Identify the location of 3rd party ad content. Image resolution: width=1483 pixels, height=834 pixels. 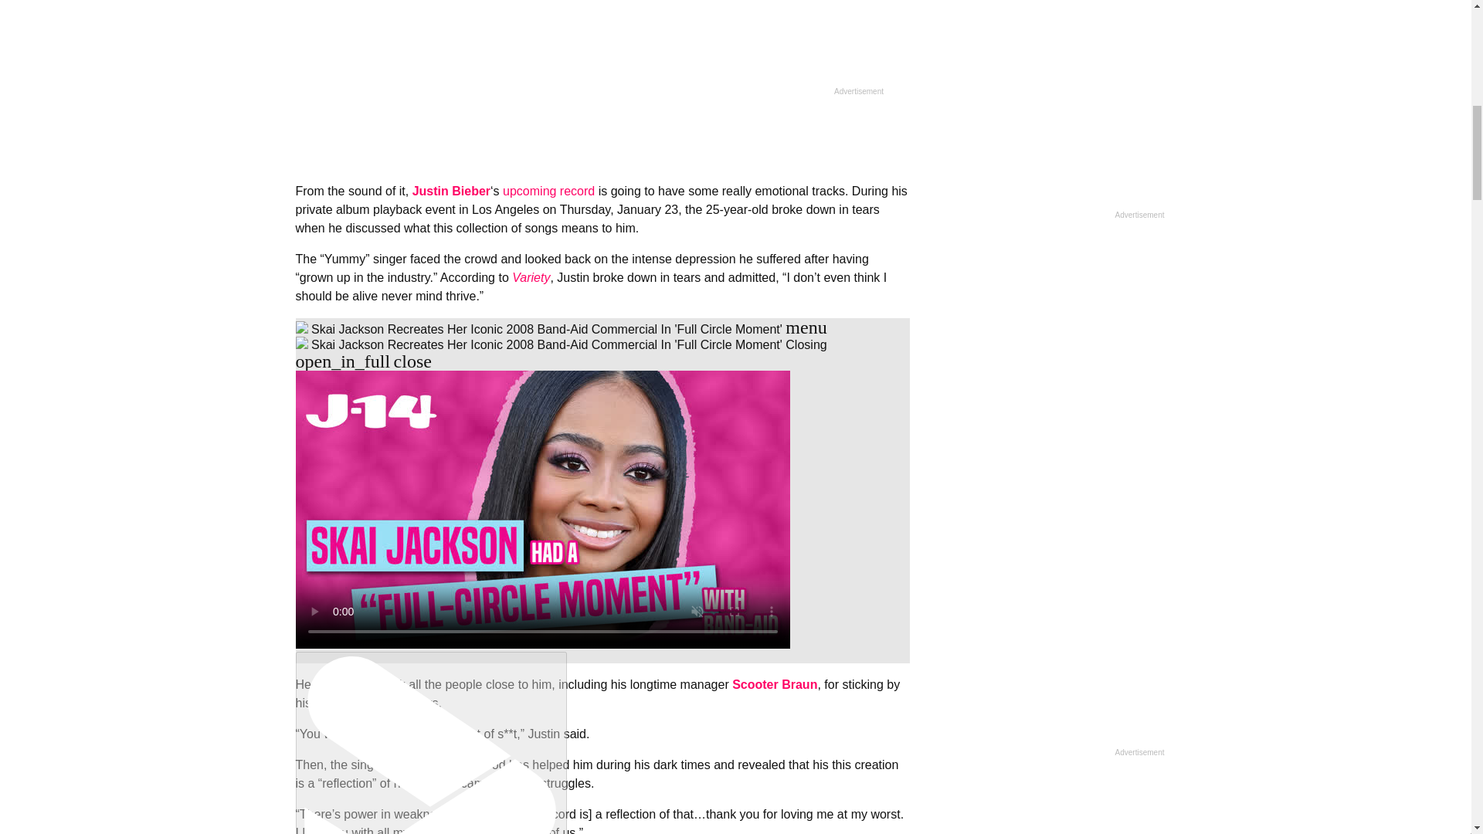
(1048, 351).